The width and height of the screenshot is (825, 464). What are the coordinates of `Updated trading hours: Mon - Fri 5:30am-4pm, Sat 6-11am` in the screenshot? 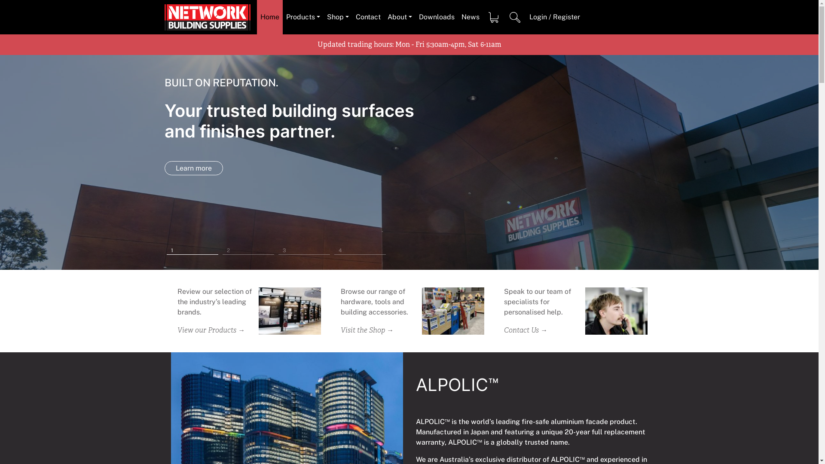 It's located at (409, 45).